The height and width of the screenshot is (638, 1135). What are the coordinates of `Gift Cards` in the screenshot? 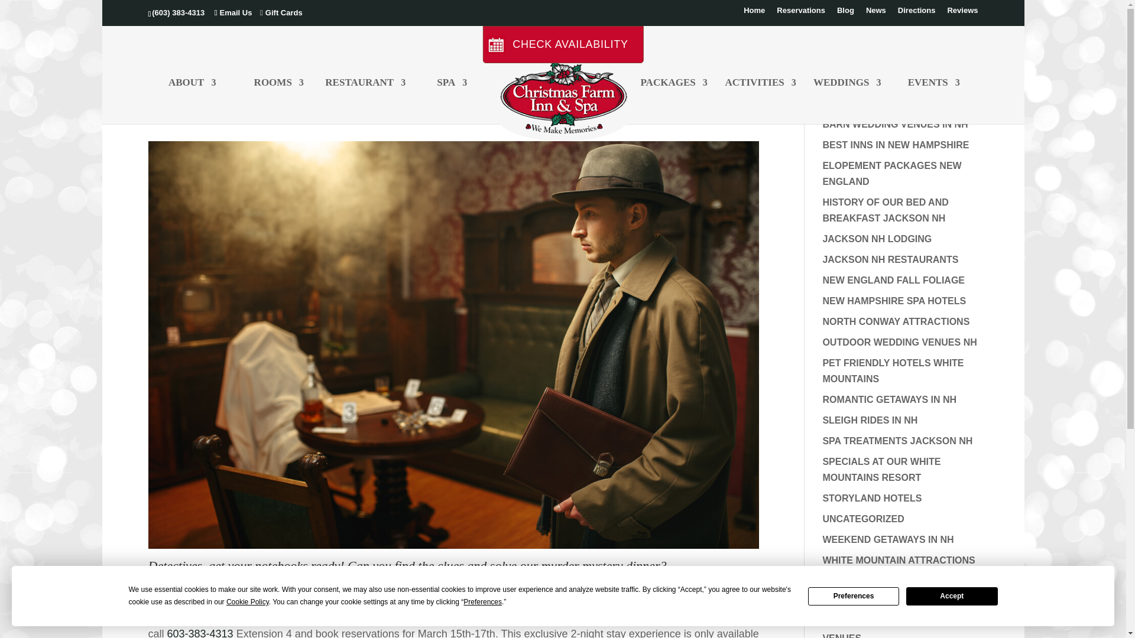 It's located at (278, 13).